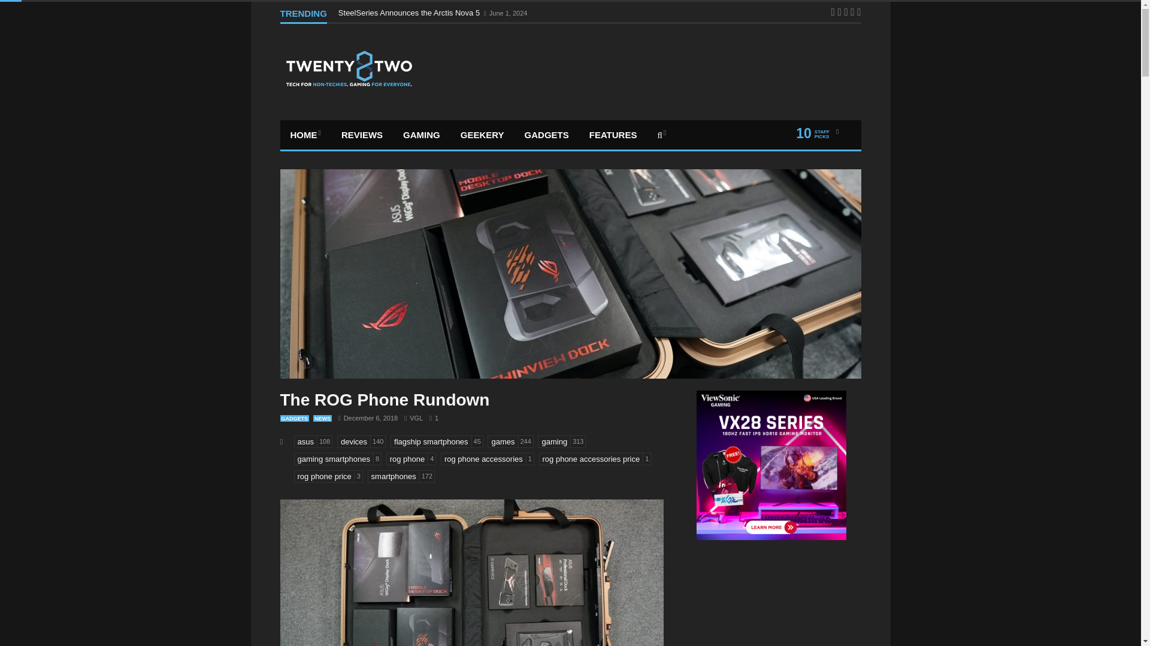  I want to click on SteelSeries Announces the Arctis Nova 5, so click(410, 13).